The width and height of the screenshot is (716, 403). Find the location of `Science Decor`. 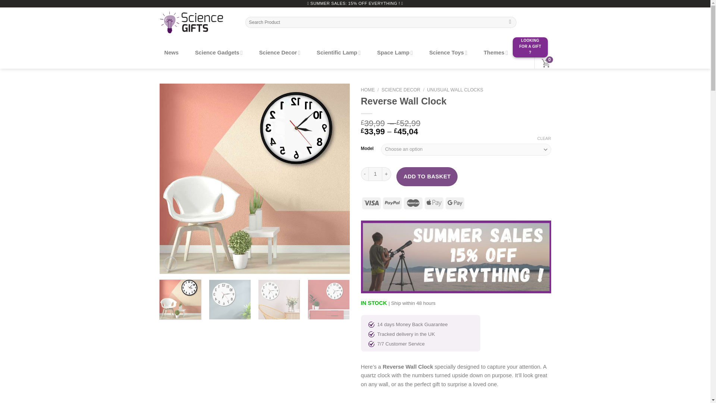

Science Decor is located at coordinates (280, 53).